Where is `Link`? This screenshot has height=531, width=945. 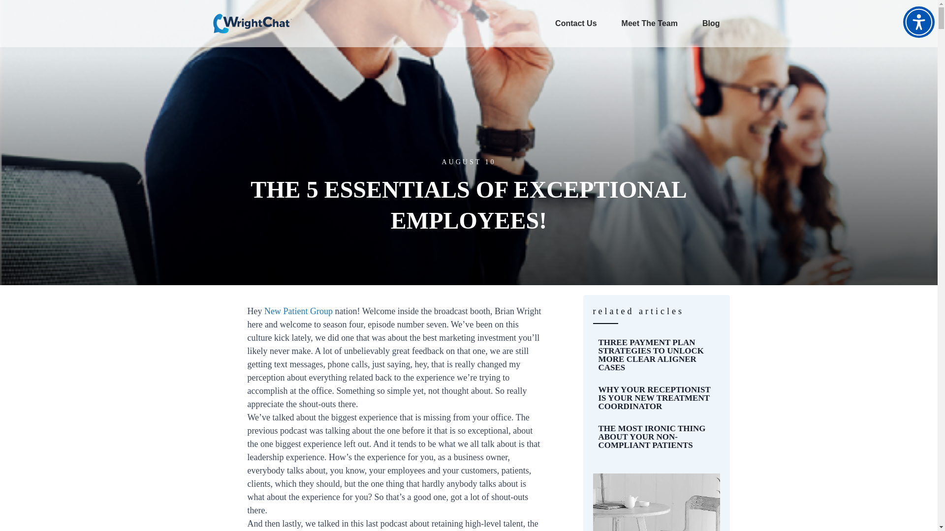
Link is located at coordinates (252, 23).